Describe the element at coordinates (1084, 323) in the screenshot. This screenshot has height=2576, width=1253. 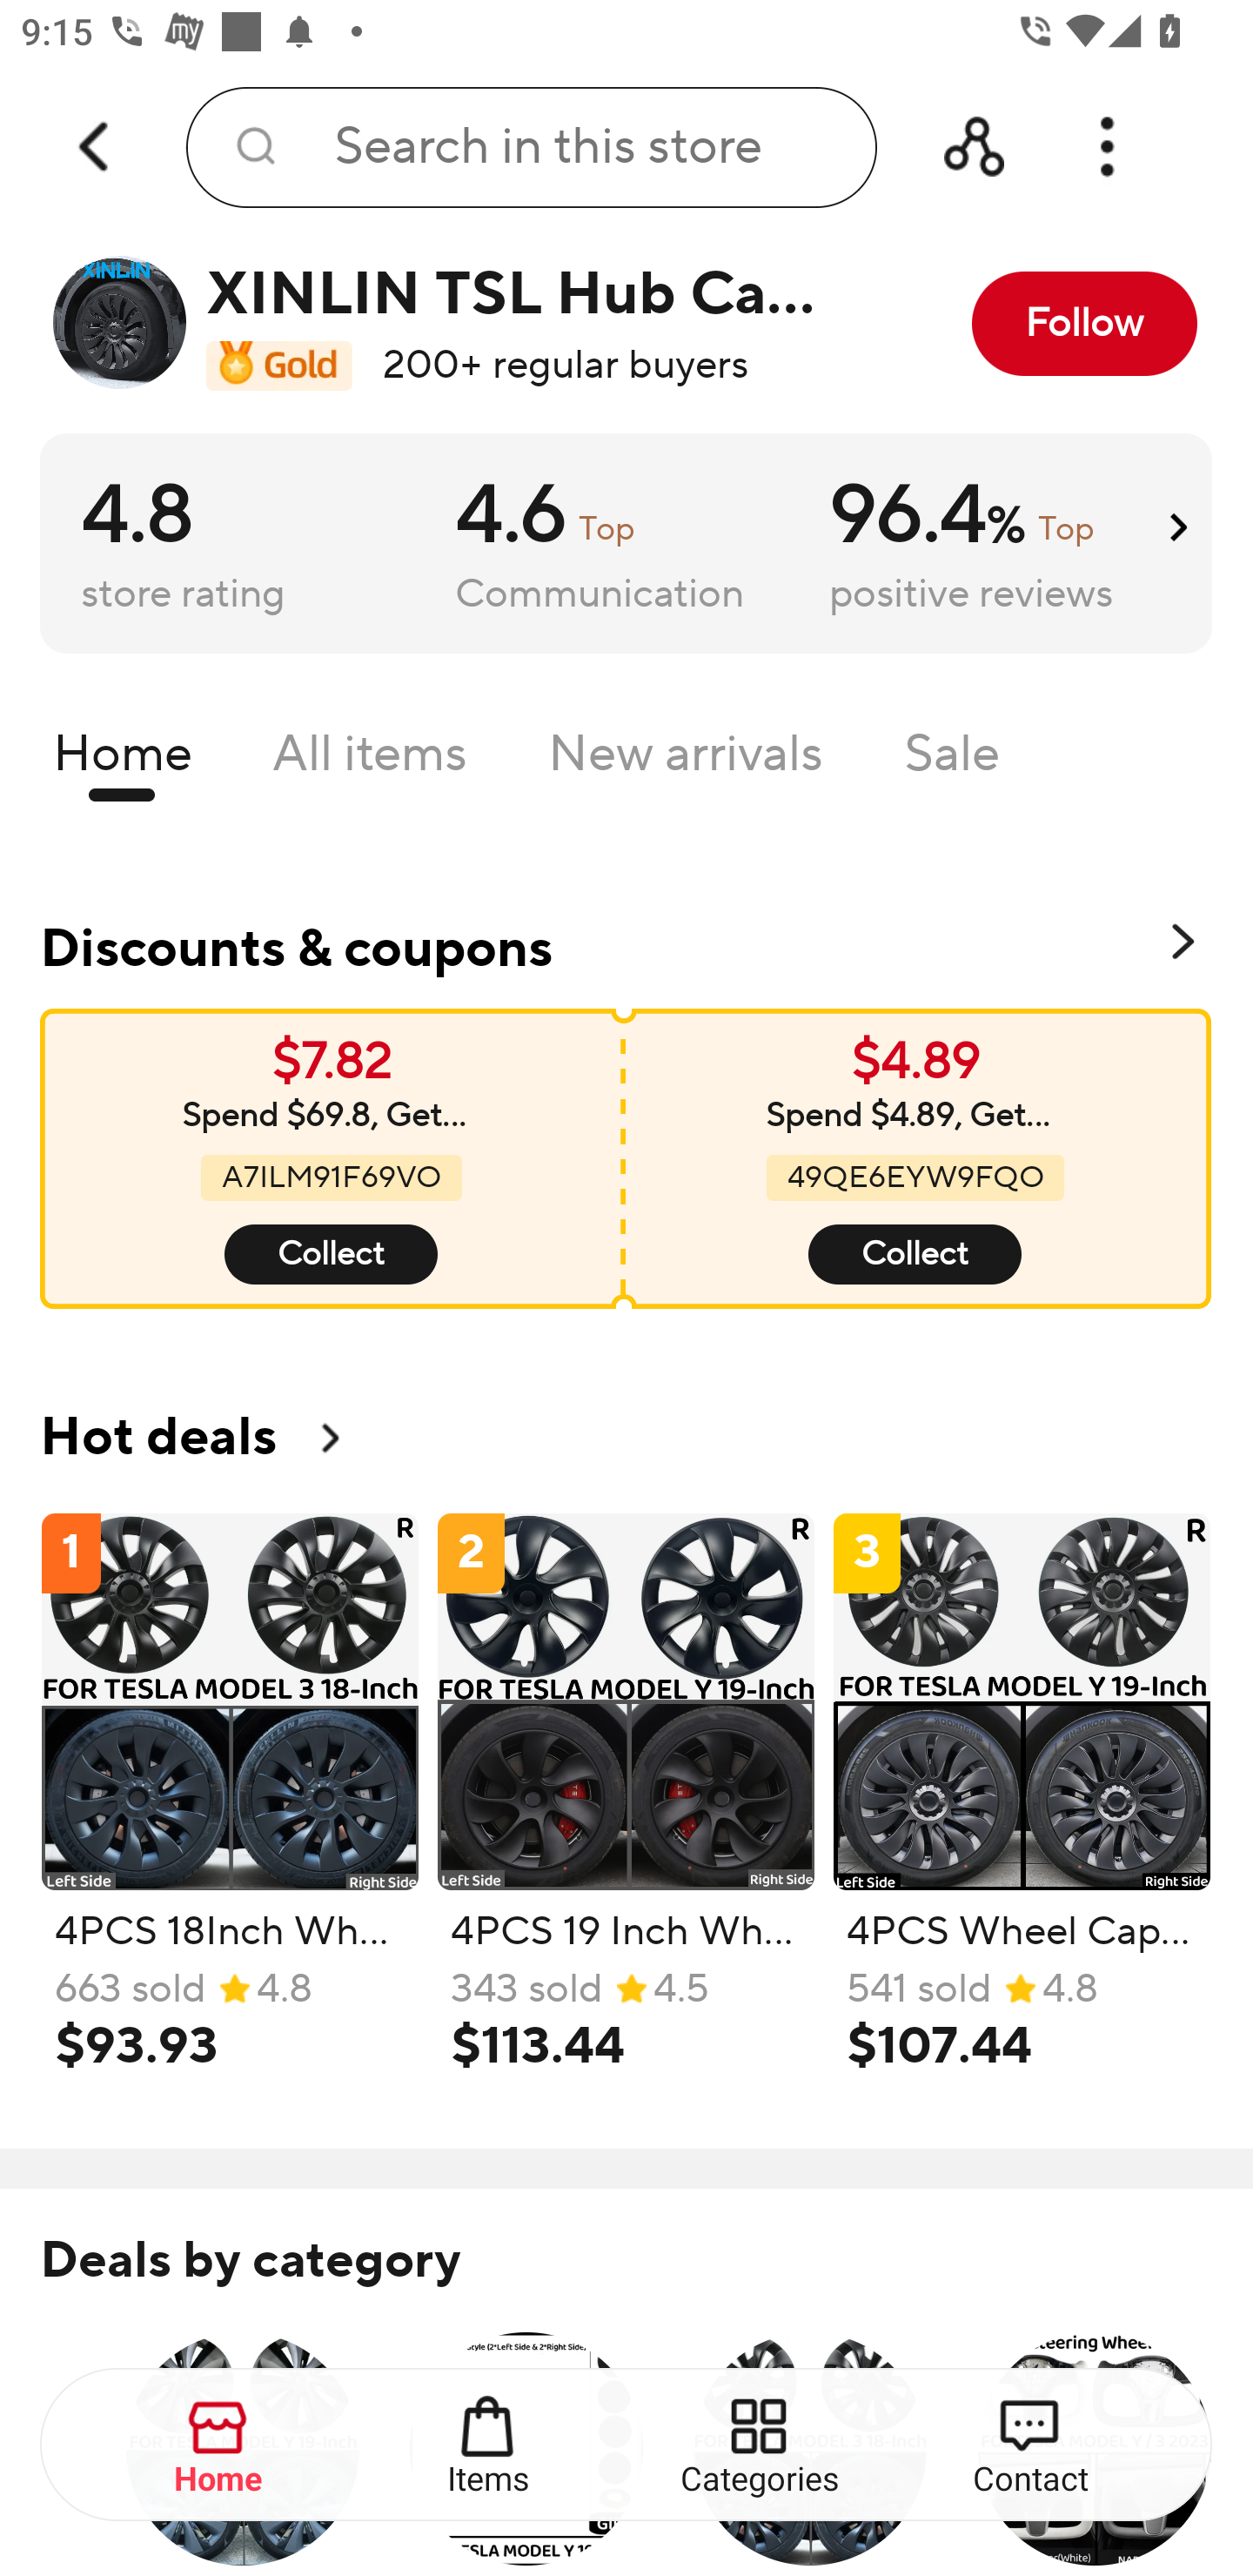
I see `Follow` at that location.